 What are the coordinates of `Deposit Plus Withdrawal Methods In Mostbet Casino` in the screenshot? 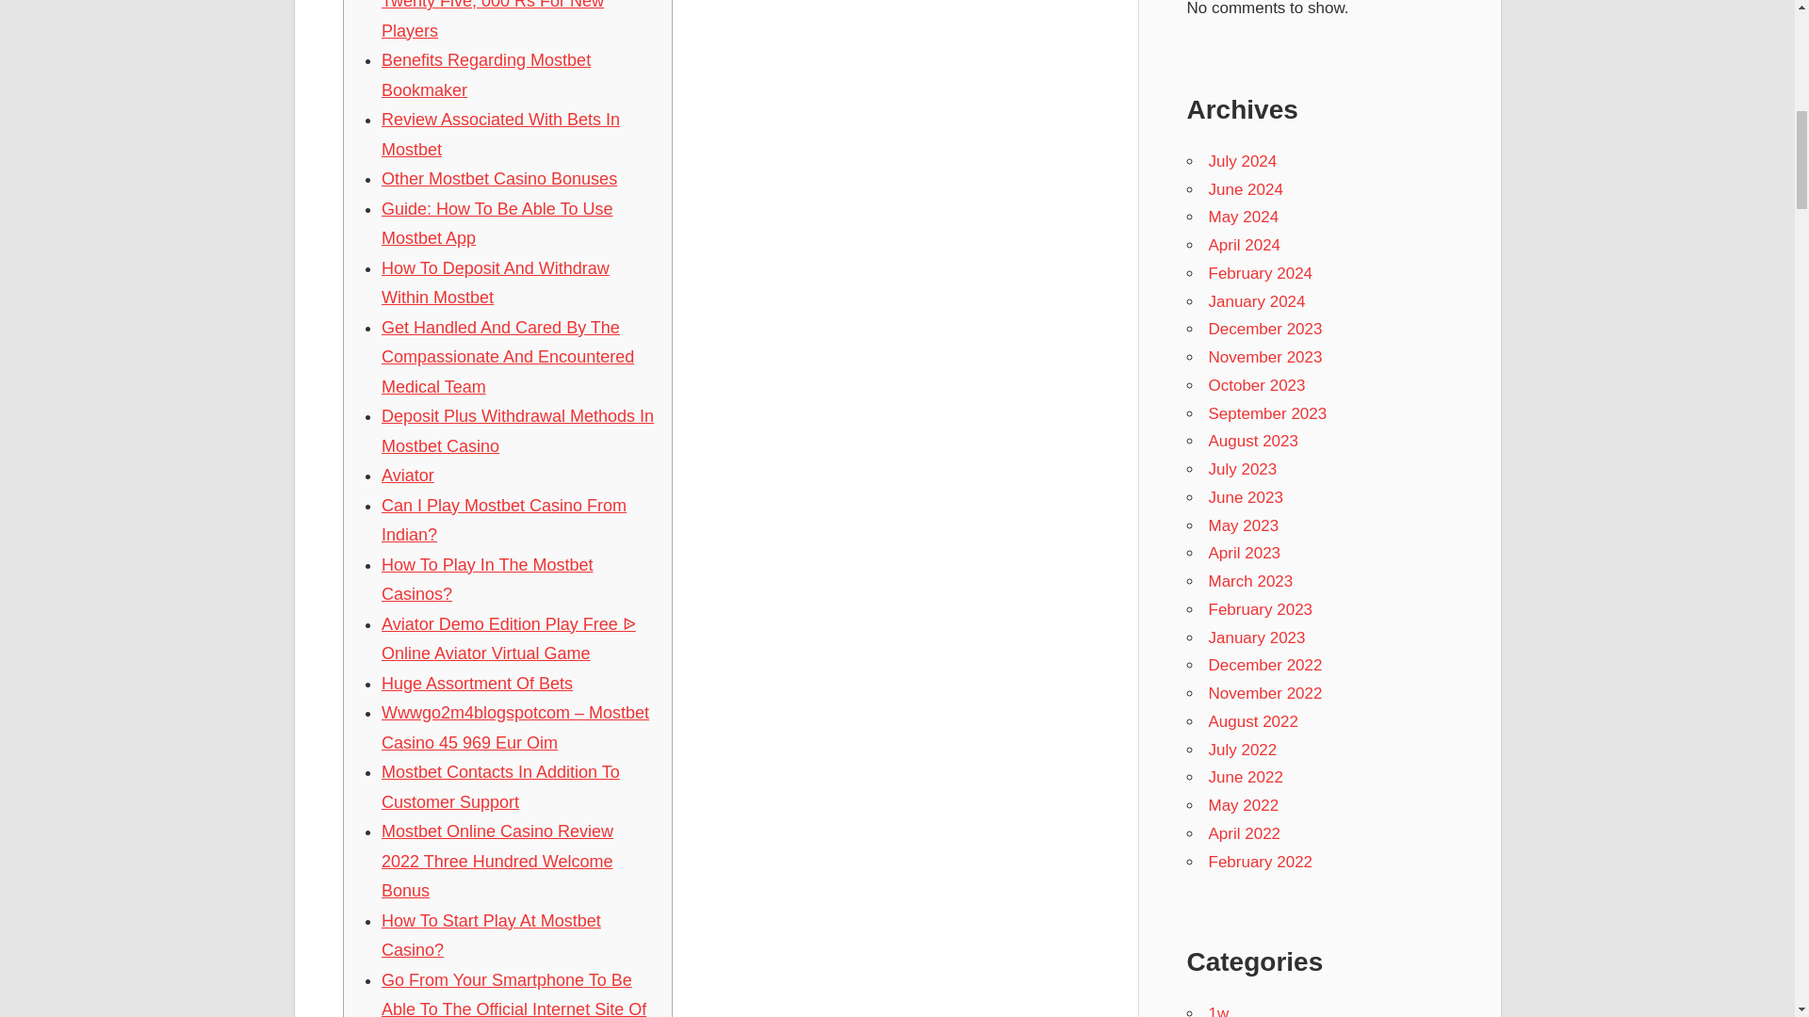 It's located at (517, 431).